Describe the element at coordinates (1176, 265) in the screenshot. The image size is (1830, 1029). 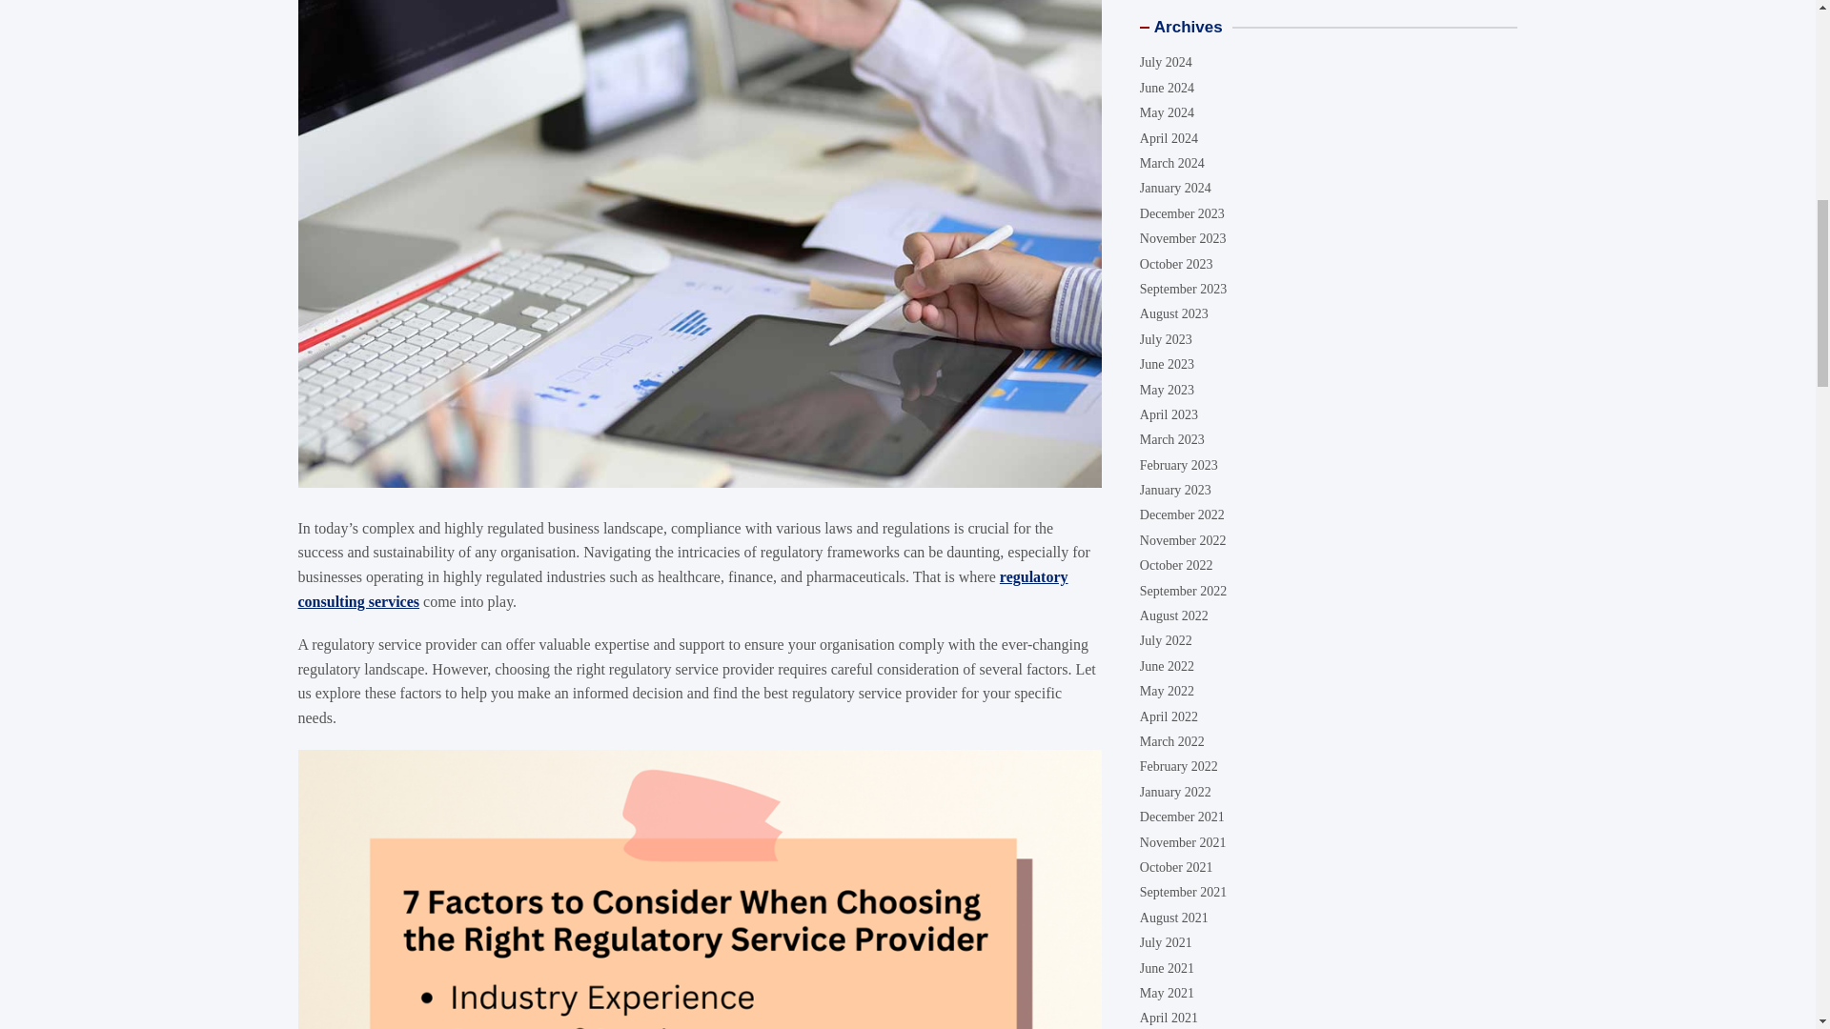
I see `October 2023` at that location.